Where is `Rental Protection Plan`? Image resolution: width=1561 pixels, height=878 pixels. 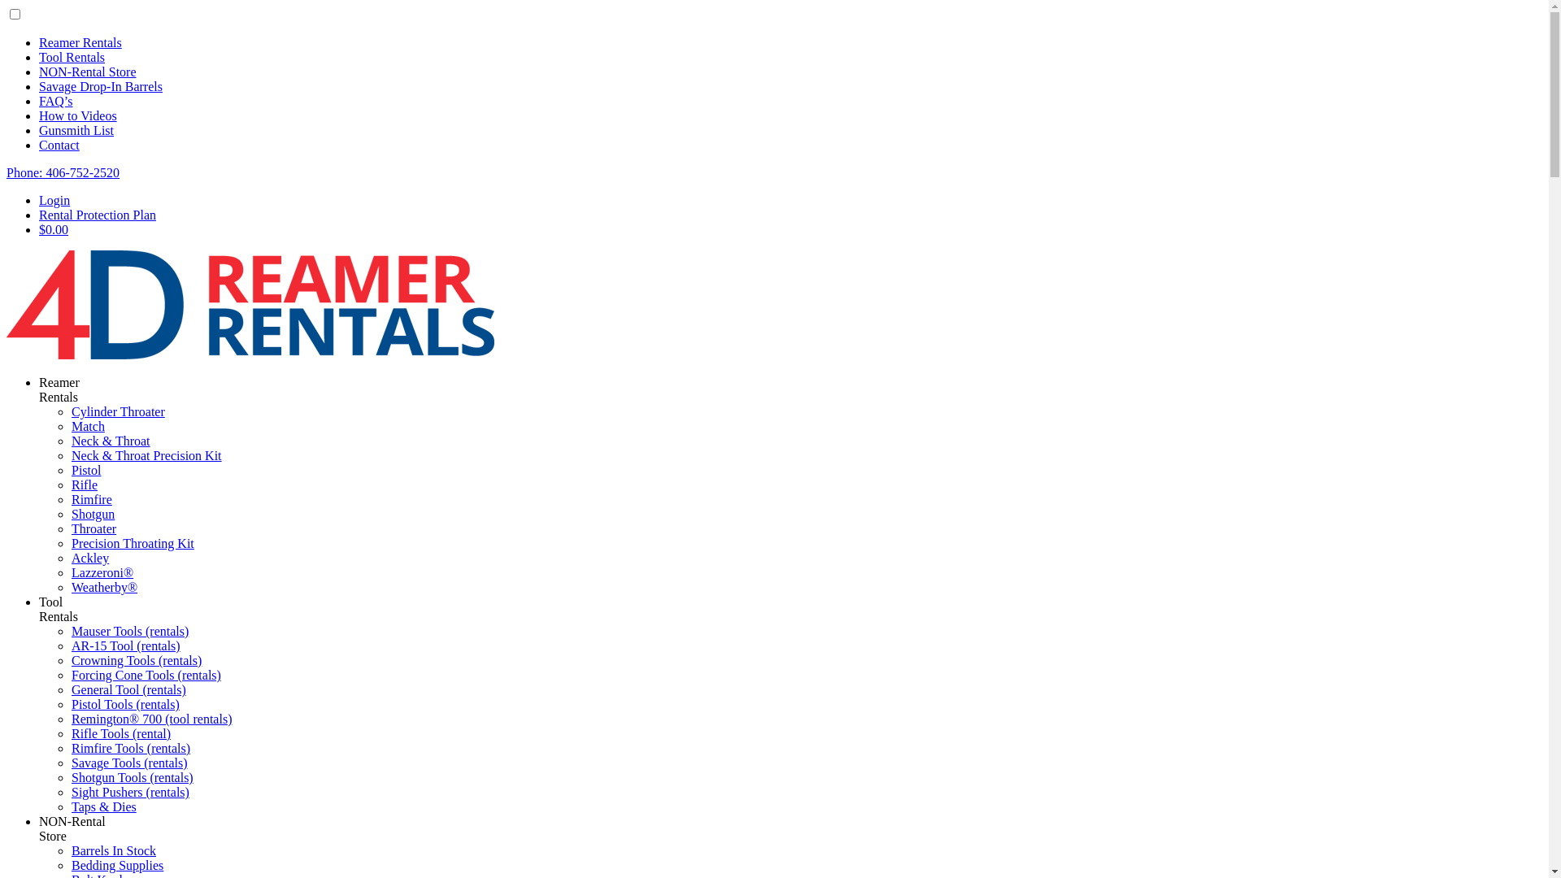 Rental Protection Plan is located at coordinates (98, 215).